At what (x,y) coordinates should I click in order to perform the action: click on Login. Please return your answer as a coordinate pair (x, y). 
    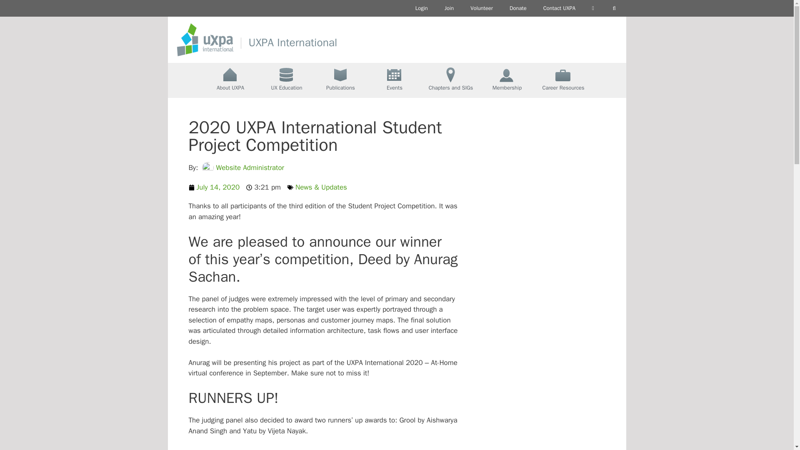
    Looking at the image, I should click on (422, 8).